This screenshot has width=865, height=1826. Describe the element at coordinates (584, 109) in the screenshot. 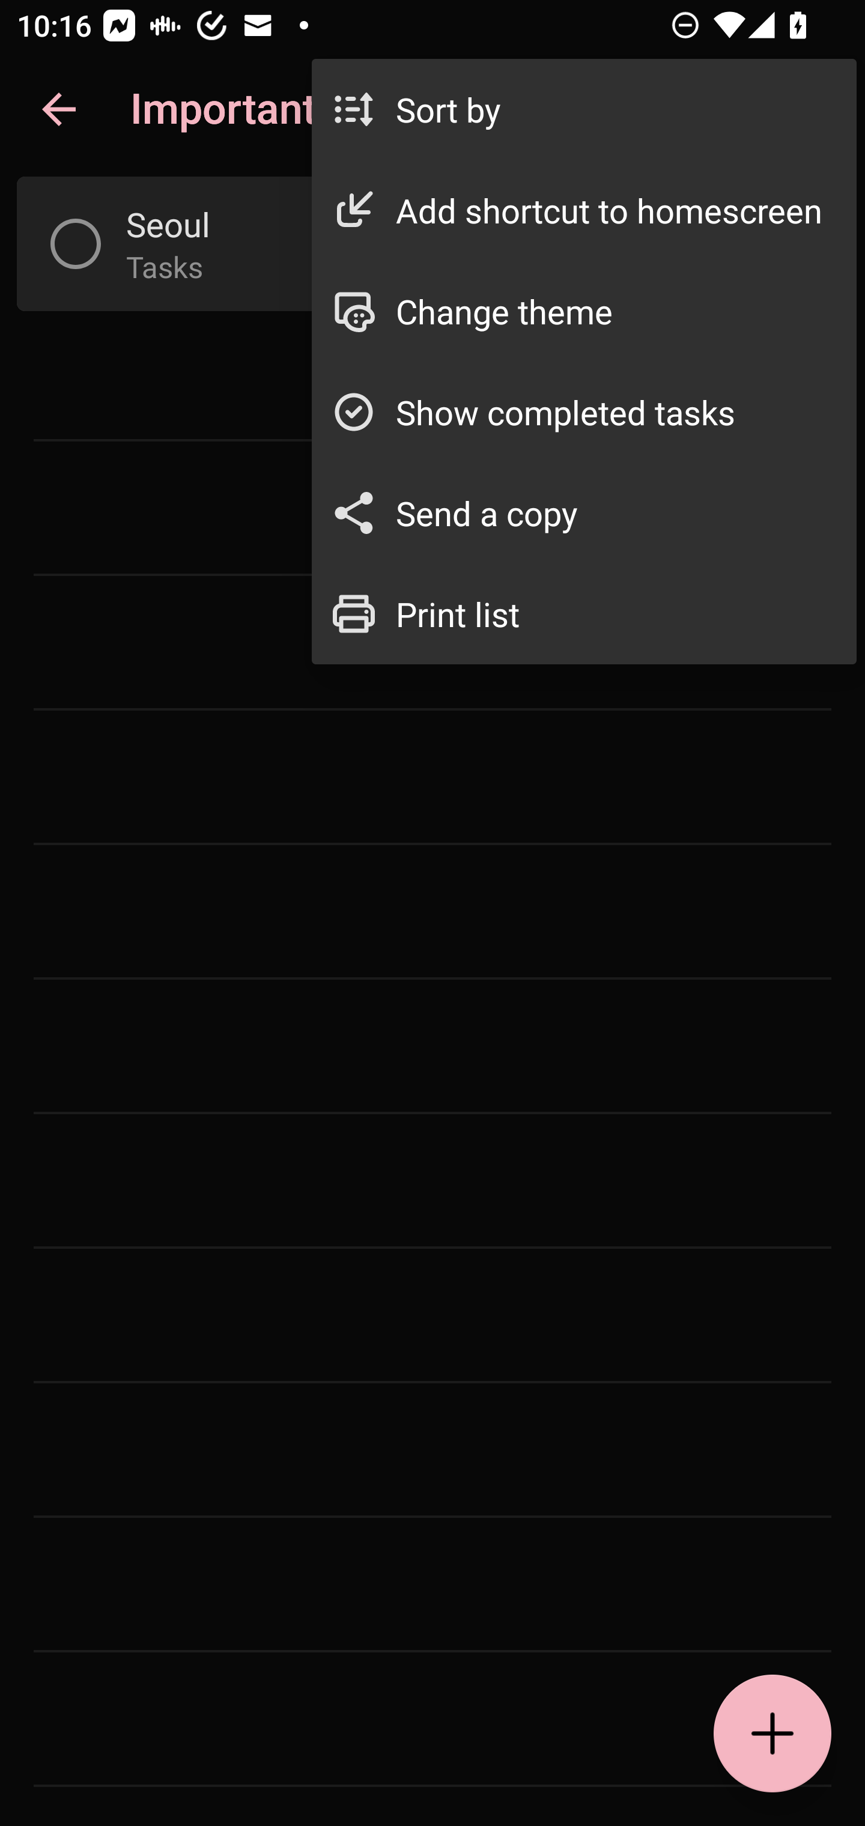

I see `Sort by1 in 6 Sort by` at that location.